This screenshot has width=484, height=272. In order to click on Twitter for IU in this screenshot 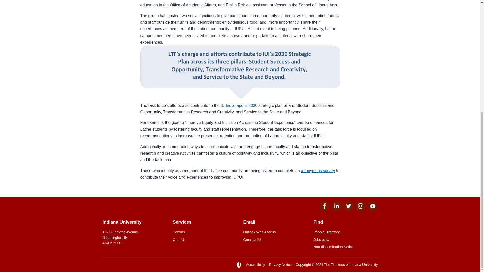, I will do `click(348, 210)`.